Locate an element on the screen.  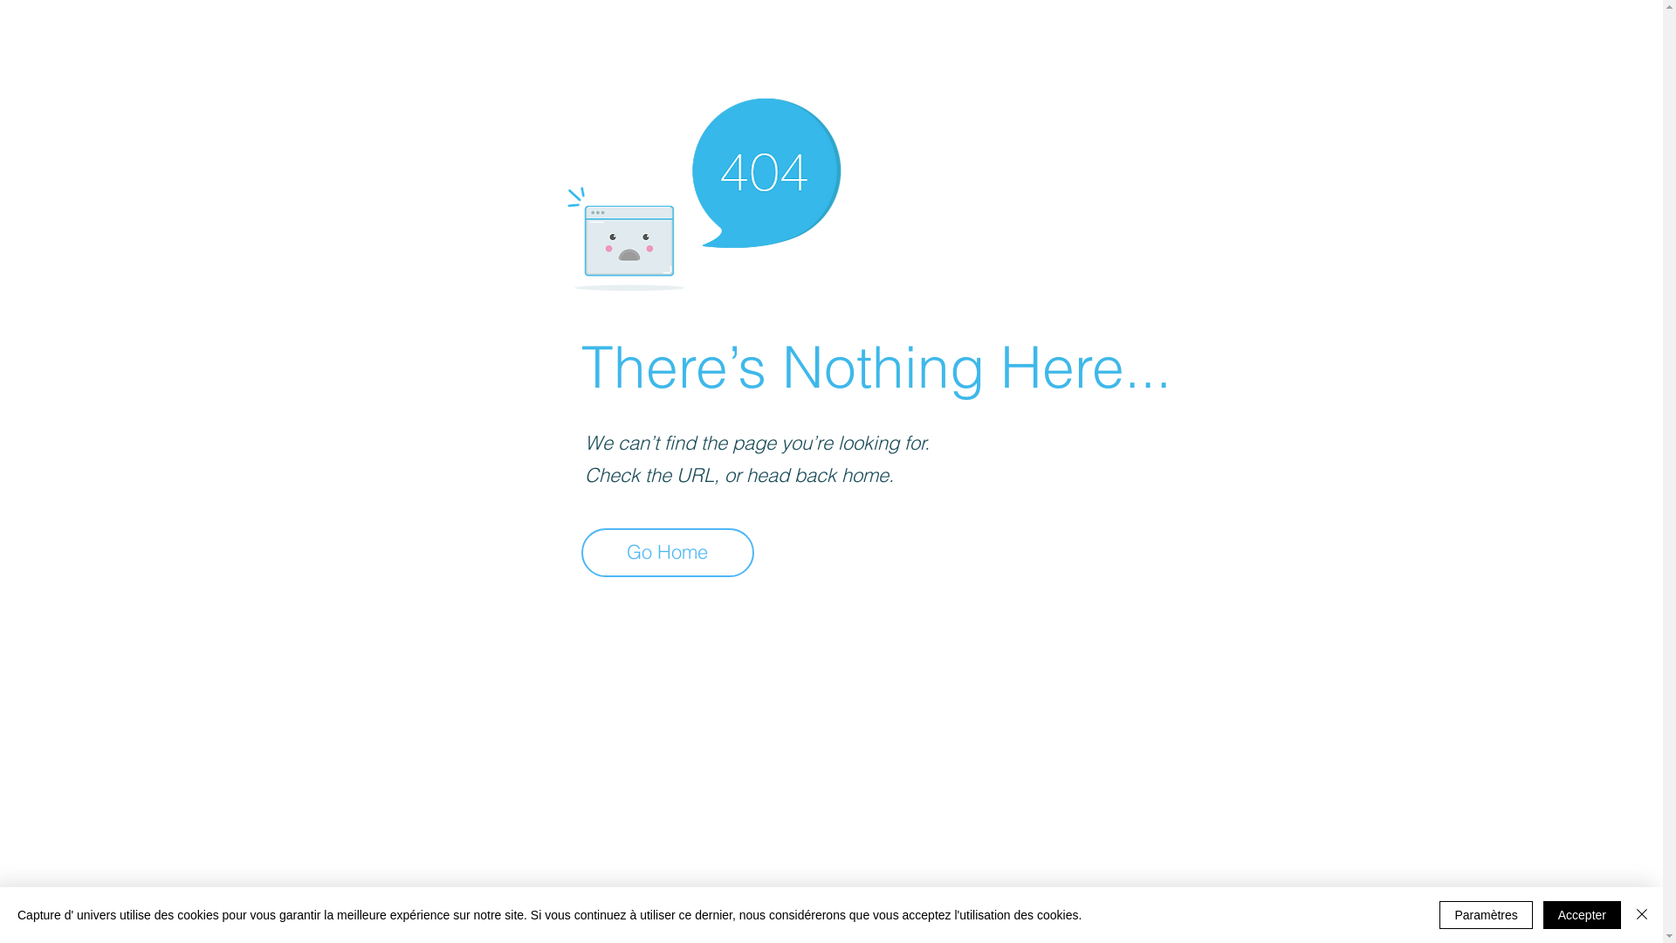
Go Home is located at coordinates (668, 553).